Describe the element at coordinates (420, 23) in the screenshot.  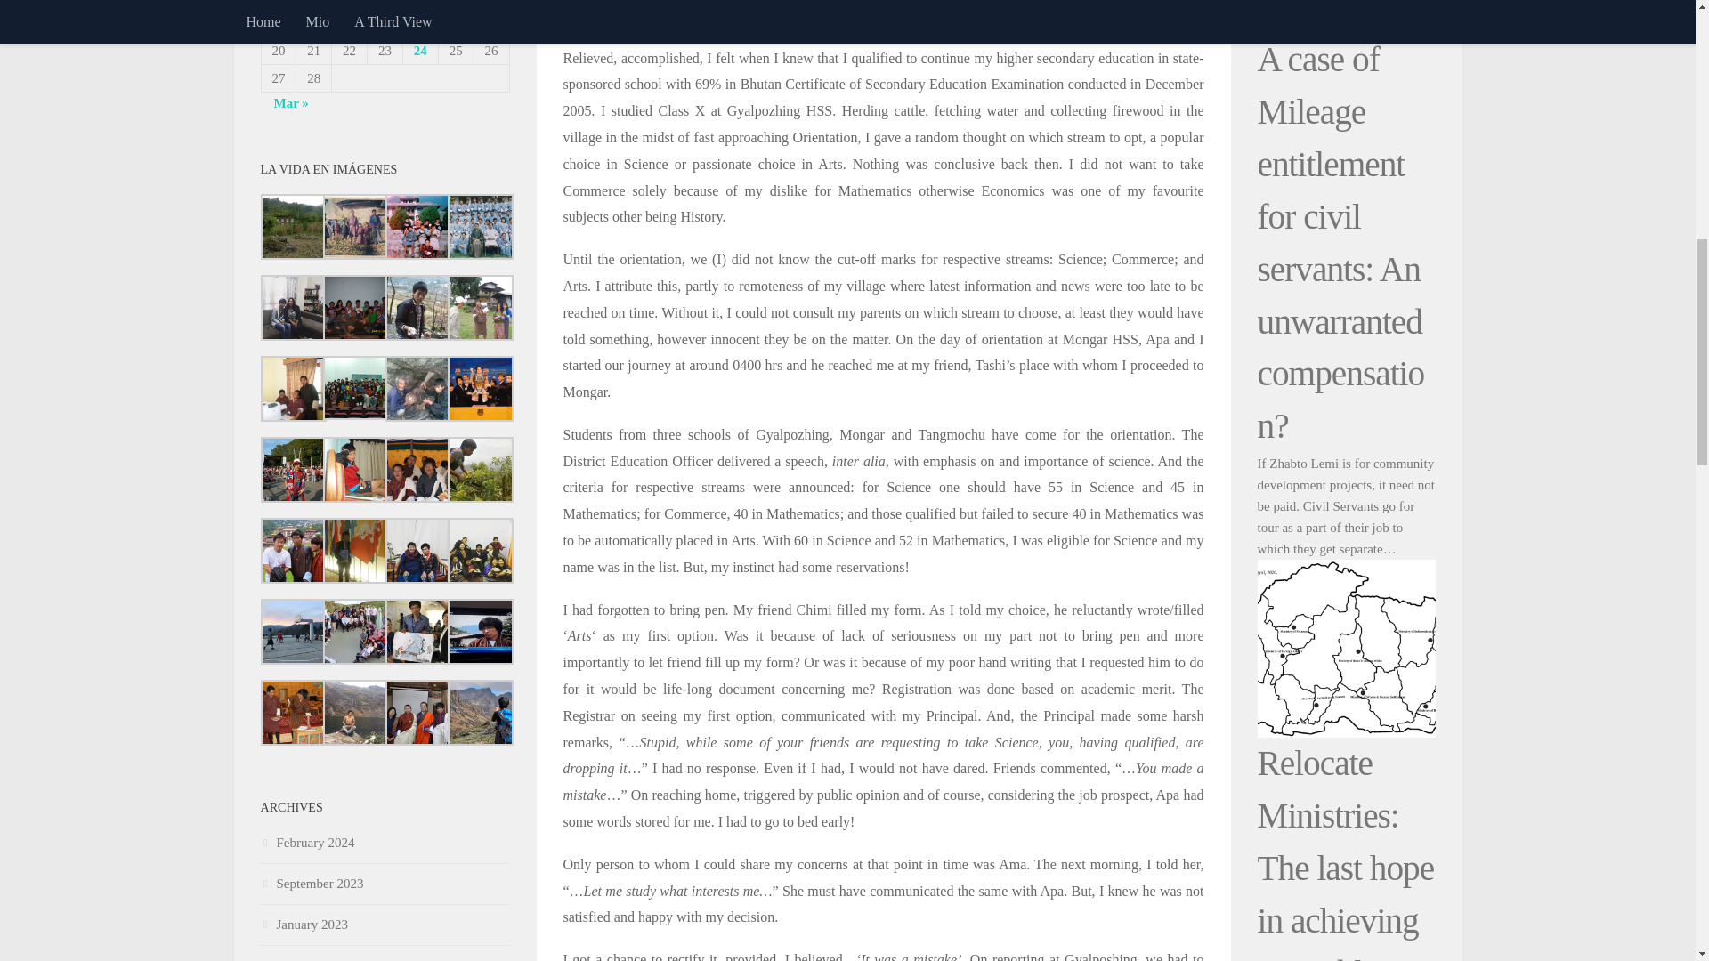
I see `17` at that location.